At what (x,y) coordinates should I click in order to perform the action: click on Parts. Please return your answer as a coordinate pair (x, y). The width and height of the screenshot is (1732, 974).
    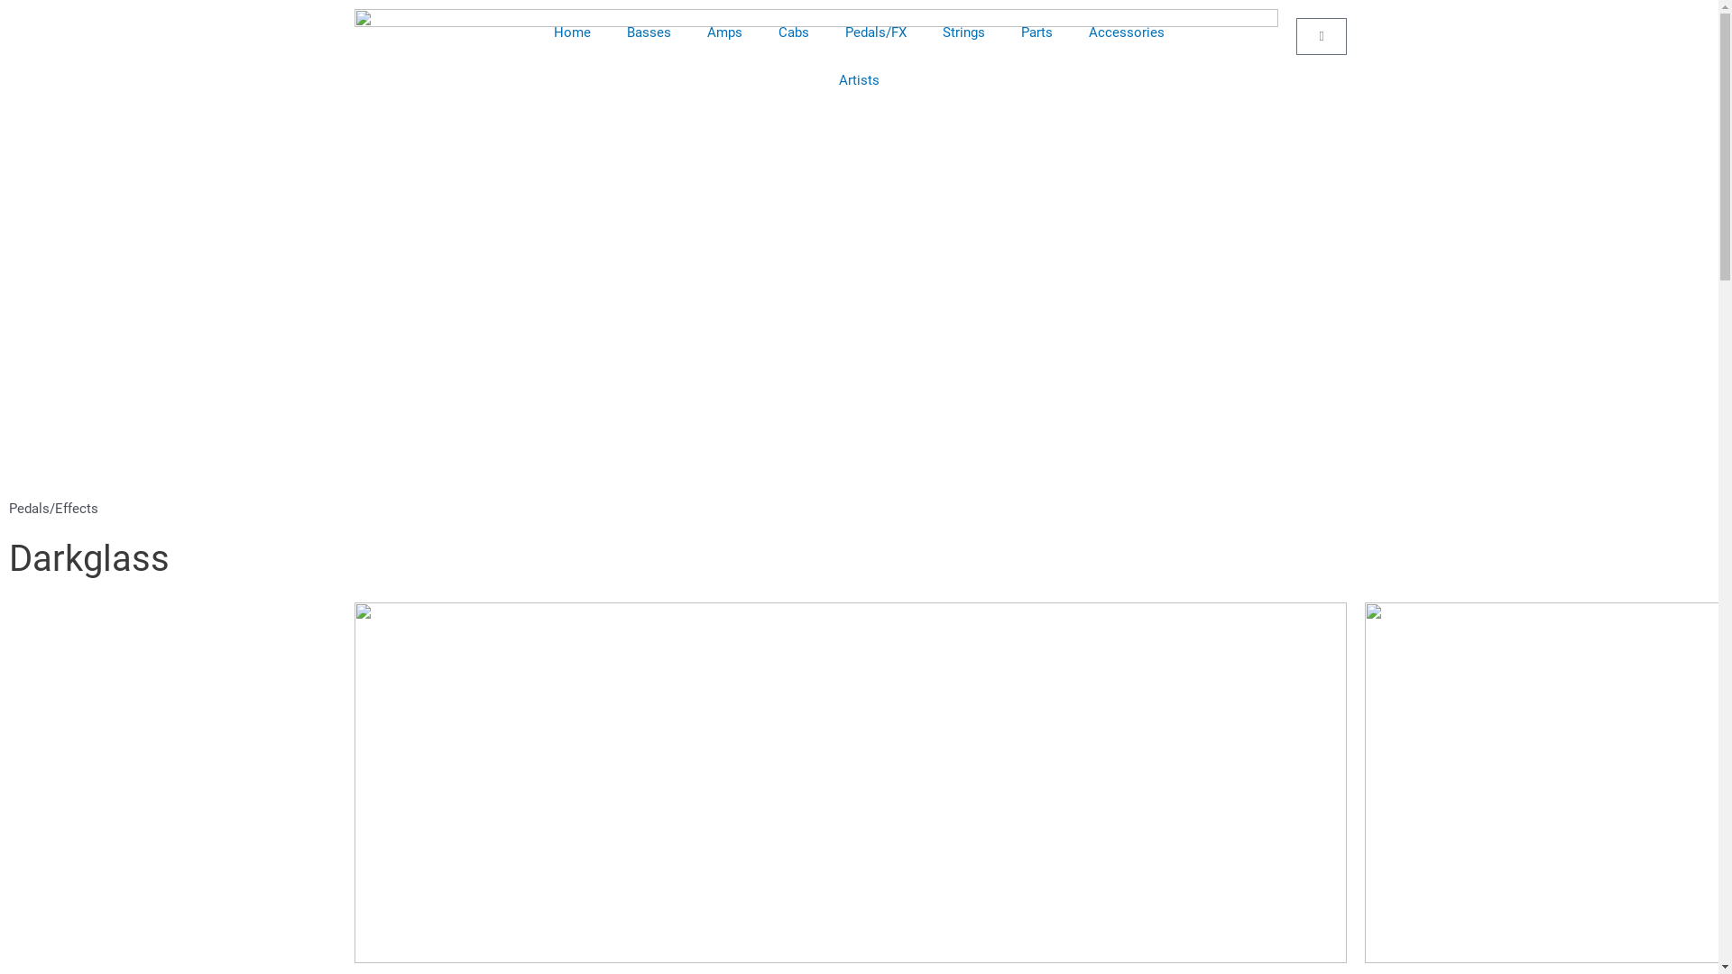
    Looking at the image, I should click on (1037, 32).